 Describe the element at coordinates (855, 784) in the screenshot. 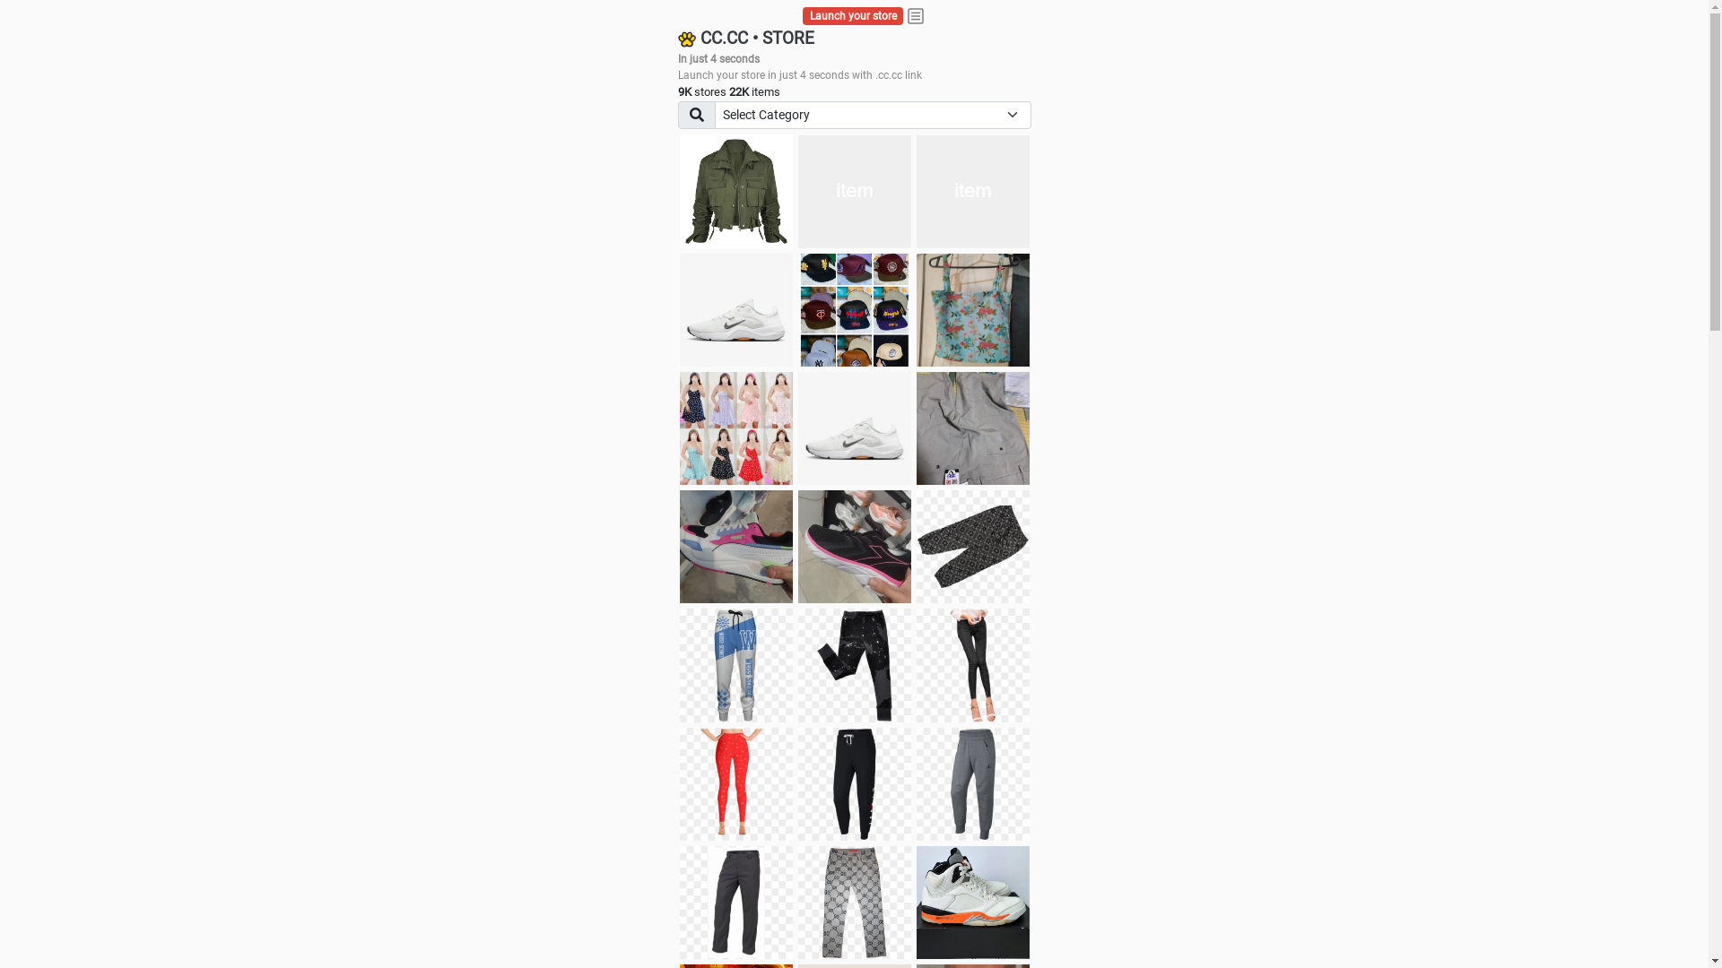

I see `Pant` at that location.